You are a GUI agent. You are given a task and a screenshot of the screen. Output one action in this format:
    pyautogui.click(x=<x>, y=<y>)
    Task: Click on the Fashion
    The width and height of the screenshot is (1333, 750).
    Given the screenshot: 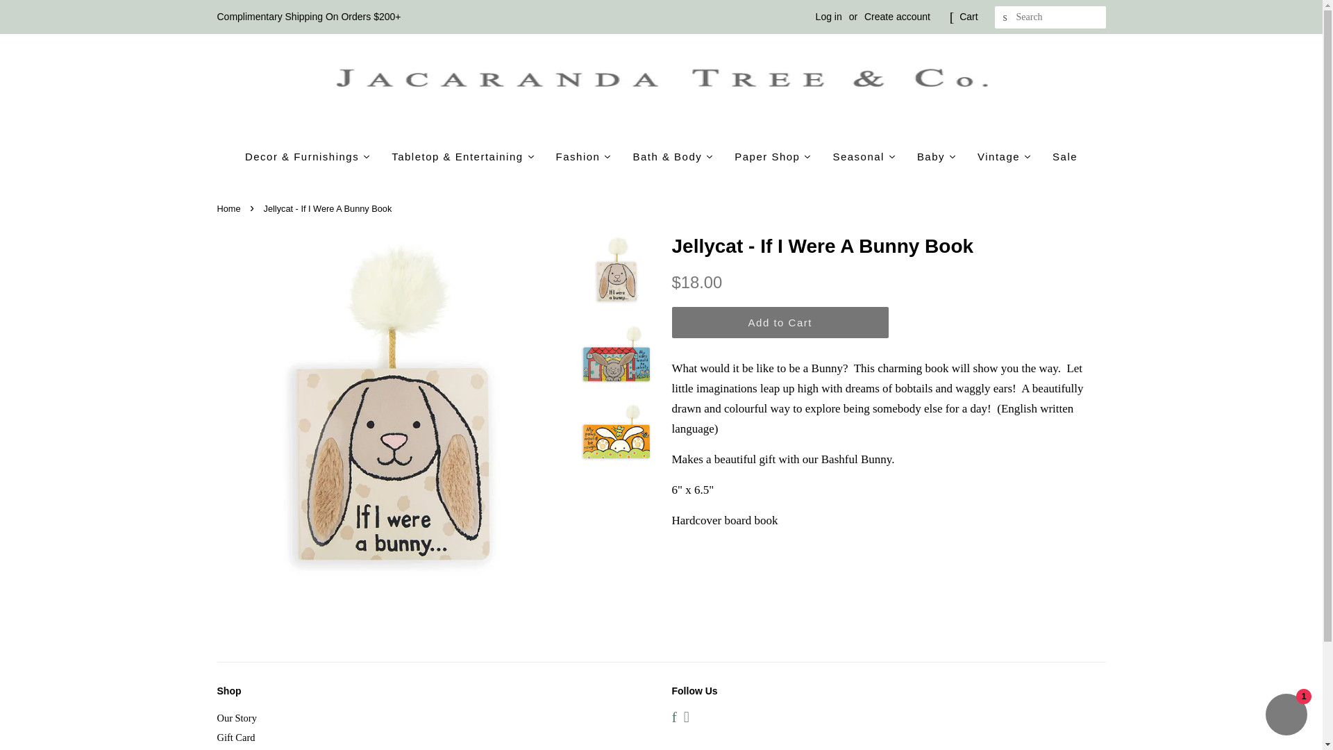 What is the action you would take?
    pyautogui.click(x=583, y=157)
    